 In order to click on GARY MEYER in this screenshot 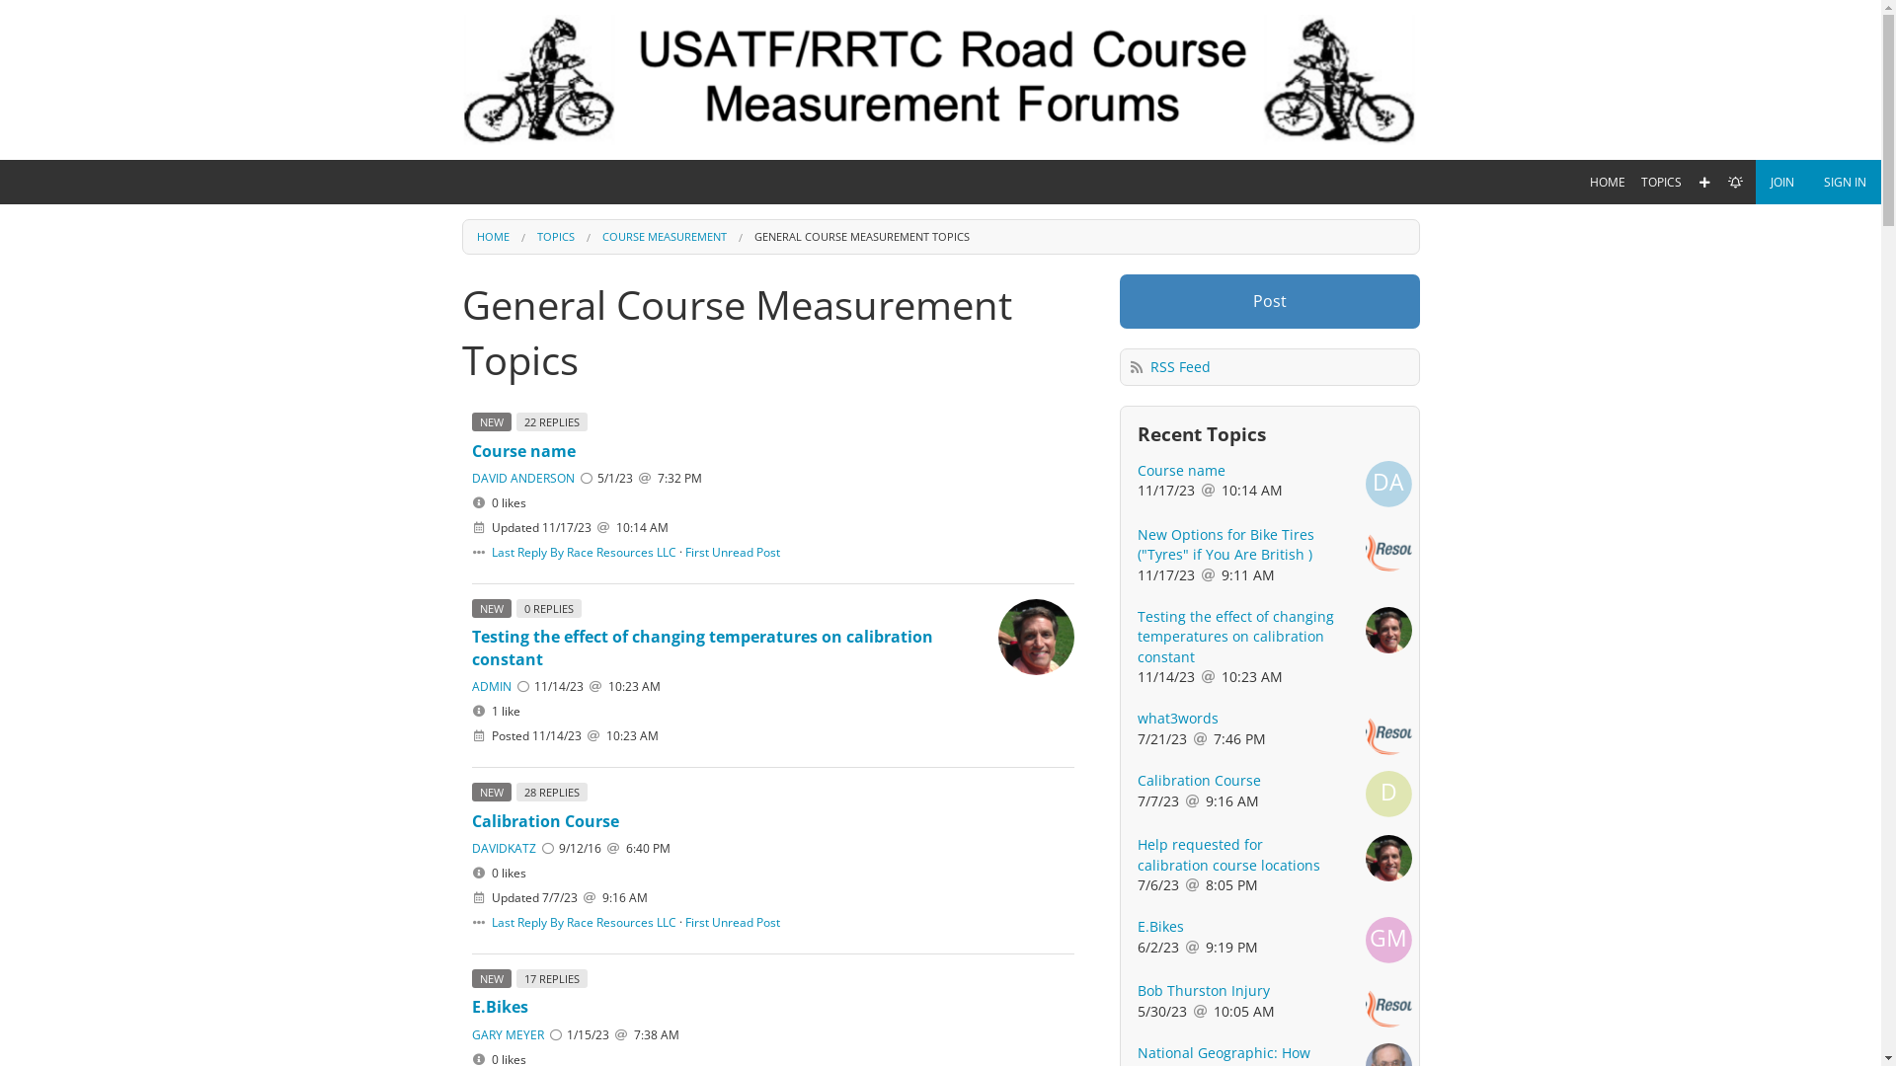, I will do `click(508, 1034)`.